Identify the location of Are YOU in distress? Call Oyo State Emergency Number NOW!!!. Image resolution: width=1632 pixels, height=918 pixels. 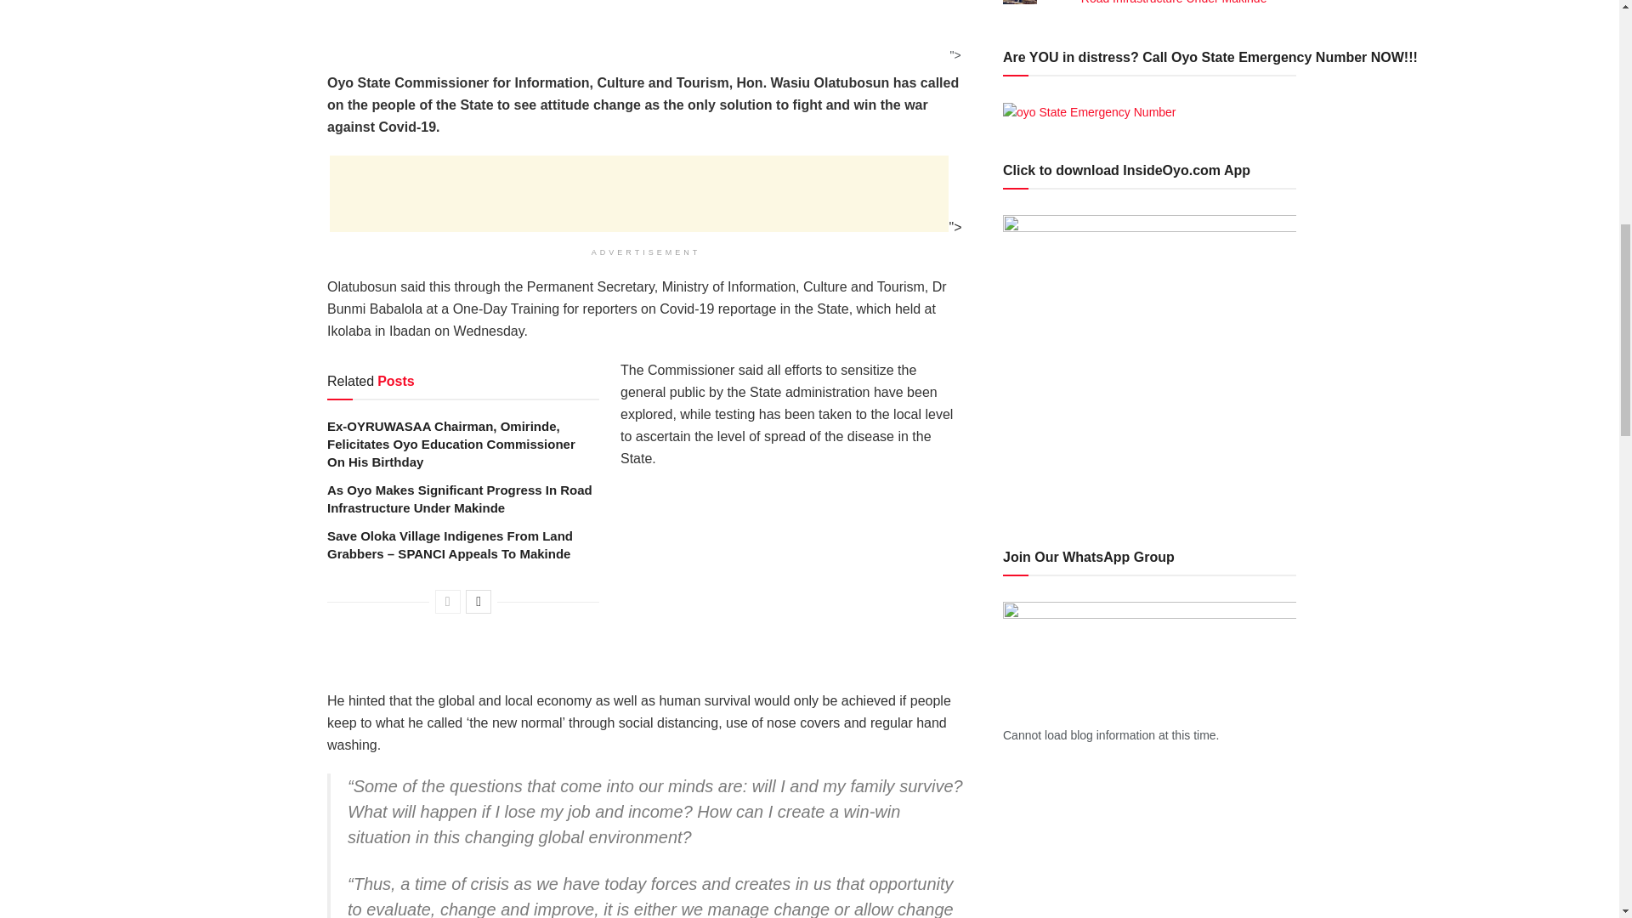
(1090, 111).